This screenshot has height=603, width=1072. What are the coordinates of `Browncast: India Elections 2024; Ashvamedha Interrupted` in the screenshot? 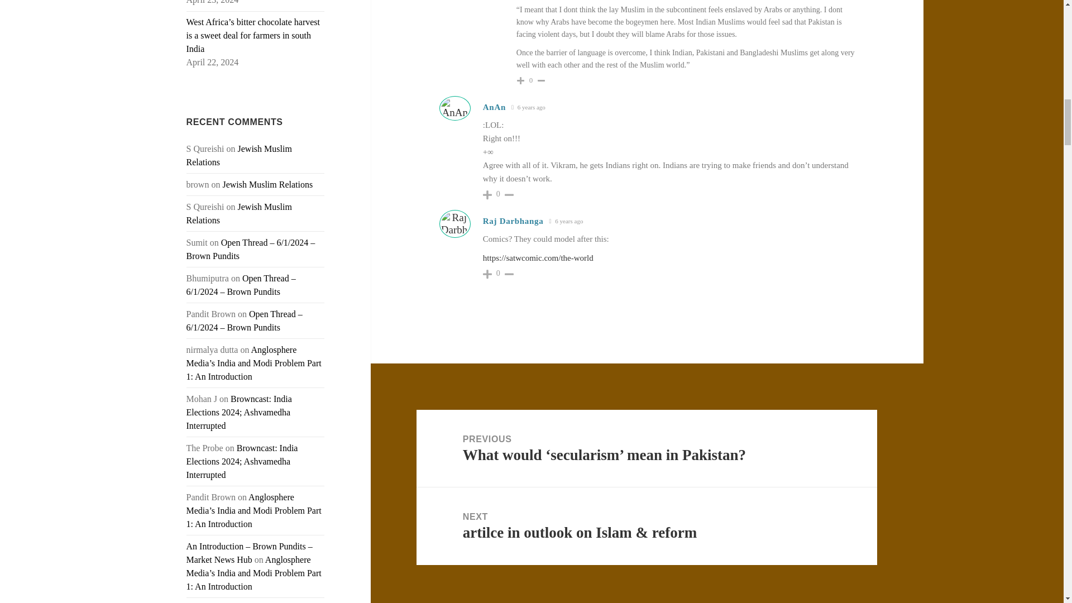 It's located at (242, 461).